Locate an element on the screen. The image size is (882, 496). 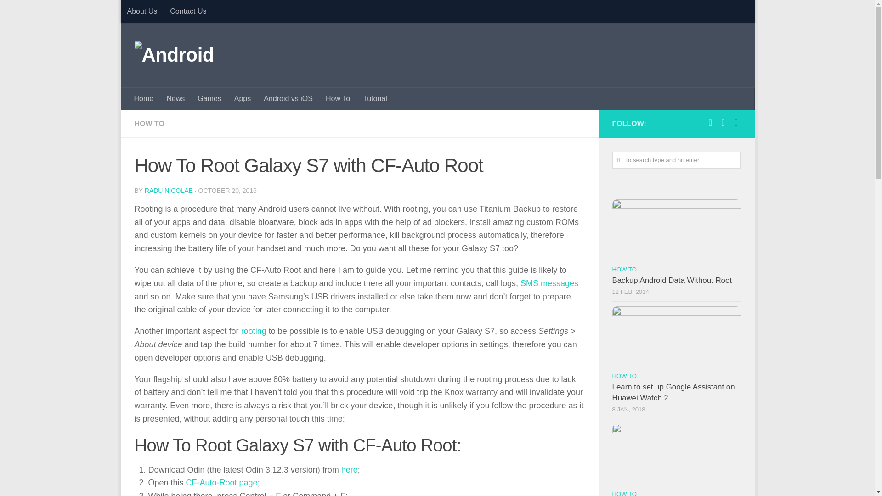
Contact Us is located at coordinates (187, 11).